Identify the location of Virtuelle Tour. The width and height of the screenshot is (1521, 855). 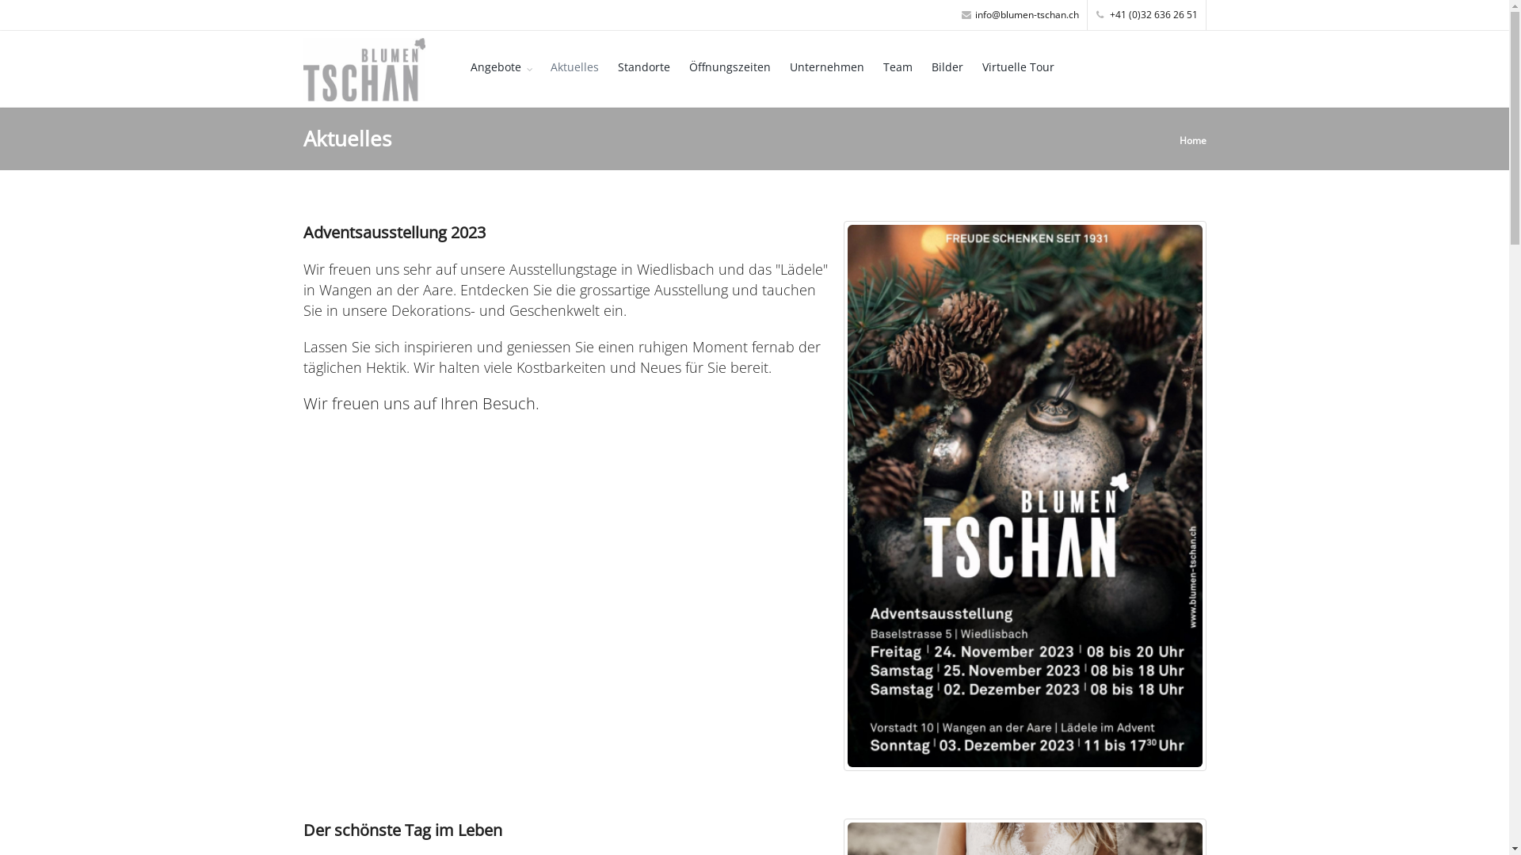
(1019, 68).